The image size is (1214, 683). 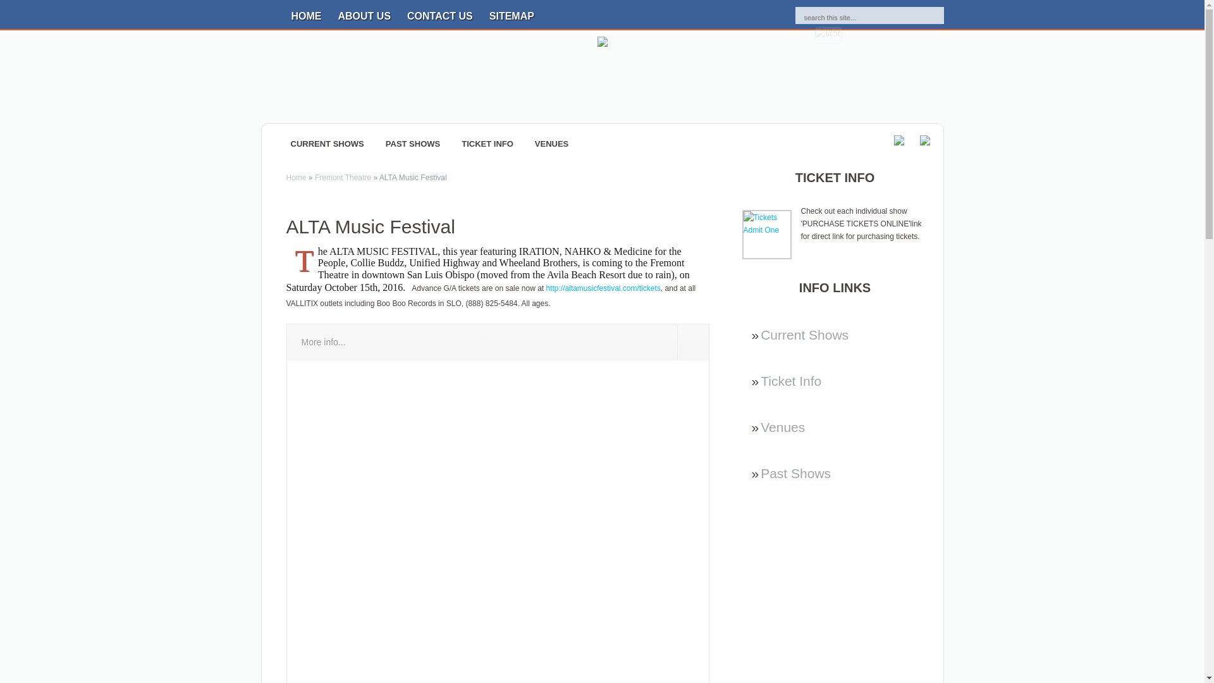 What do you see at coordinates (306, 15) in the screenshot?
I see `HOME` at bounding box center [306, 15].